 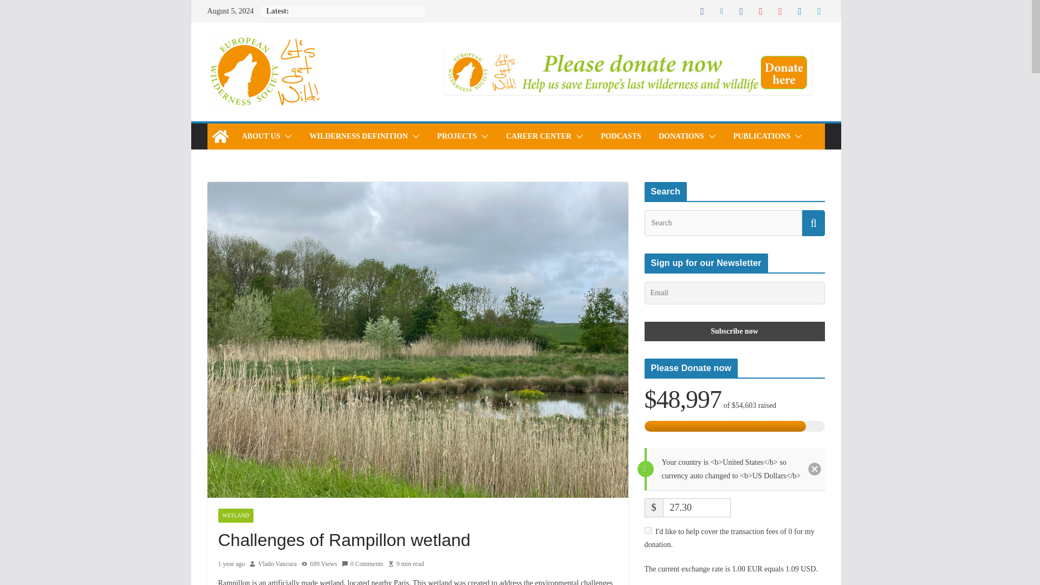 What do you see at coordinates (277, 564) in the screenshot?
I see `Vlado Vancura` at bounding box center [277, 564].